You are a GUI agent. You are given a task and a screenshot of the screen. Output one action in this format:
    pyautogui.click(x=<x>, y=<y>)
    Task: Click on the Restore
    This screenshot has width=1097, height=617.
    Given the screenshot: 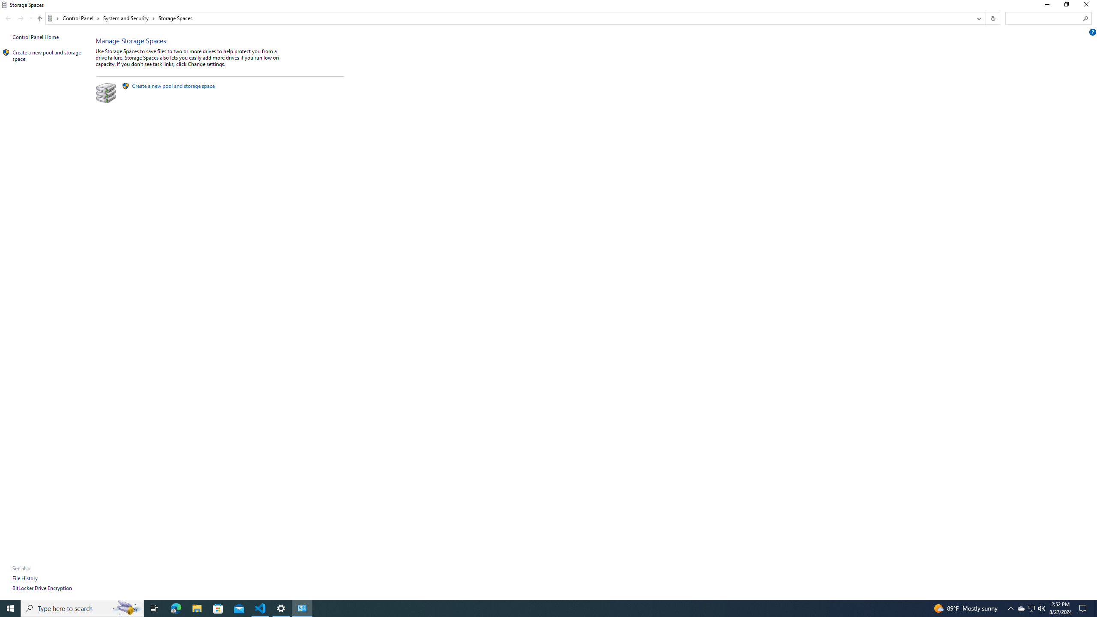 What is the action you would take?
    pyautogui.click(x=1066, y=6)
    